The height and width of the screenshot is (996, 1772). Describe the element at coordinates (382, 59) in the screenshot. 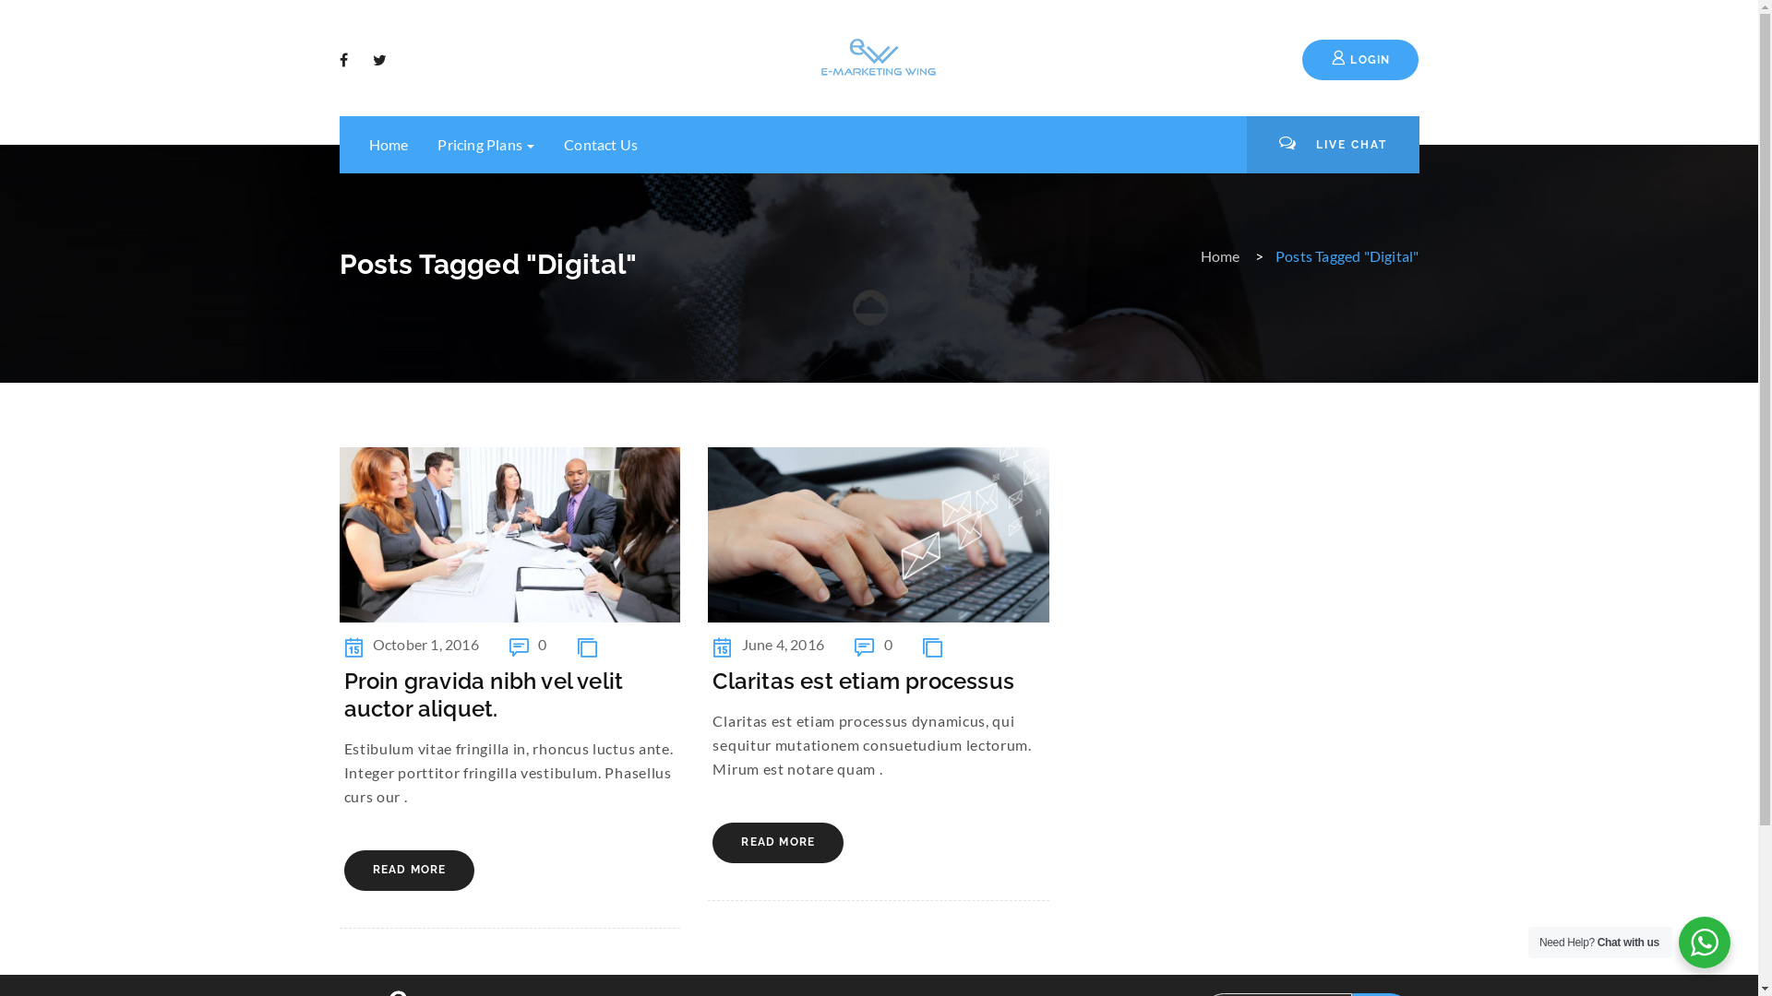

I see ` ` at that location.